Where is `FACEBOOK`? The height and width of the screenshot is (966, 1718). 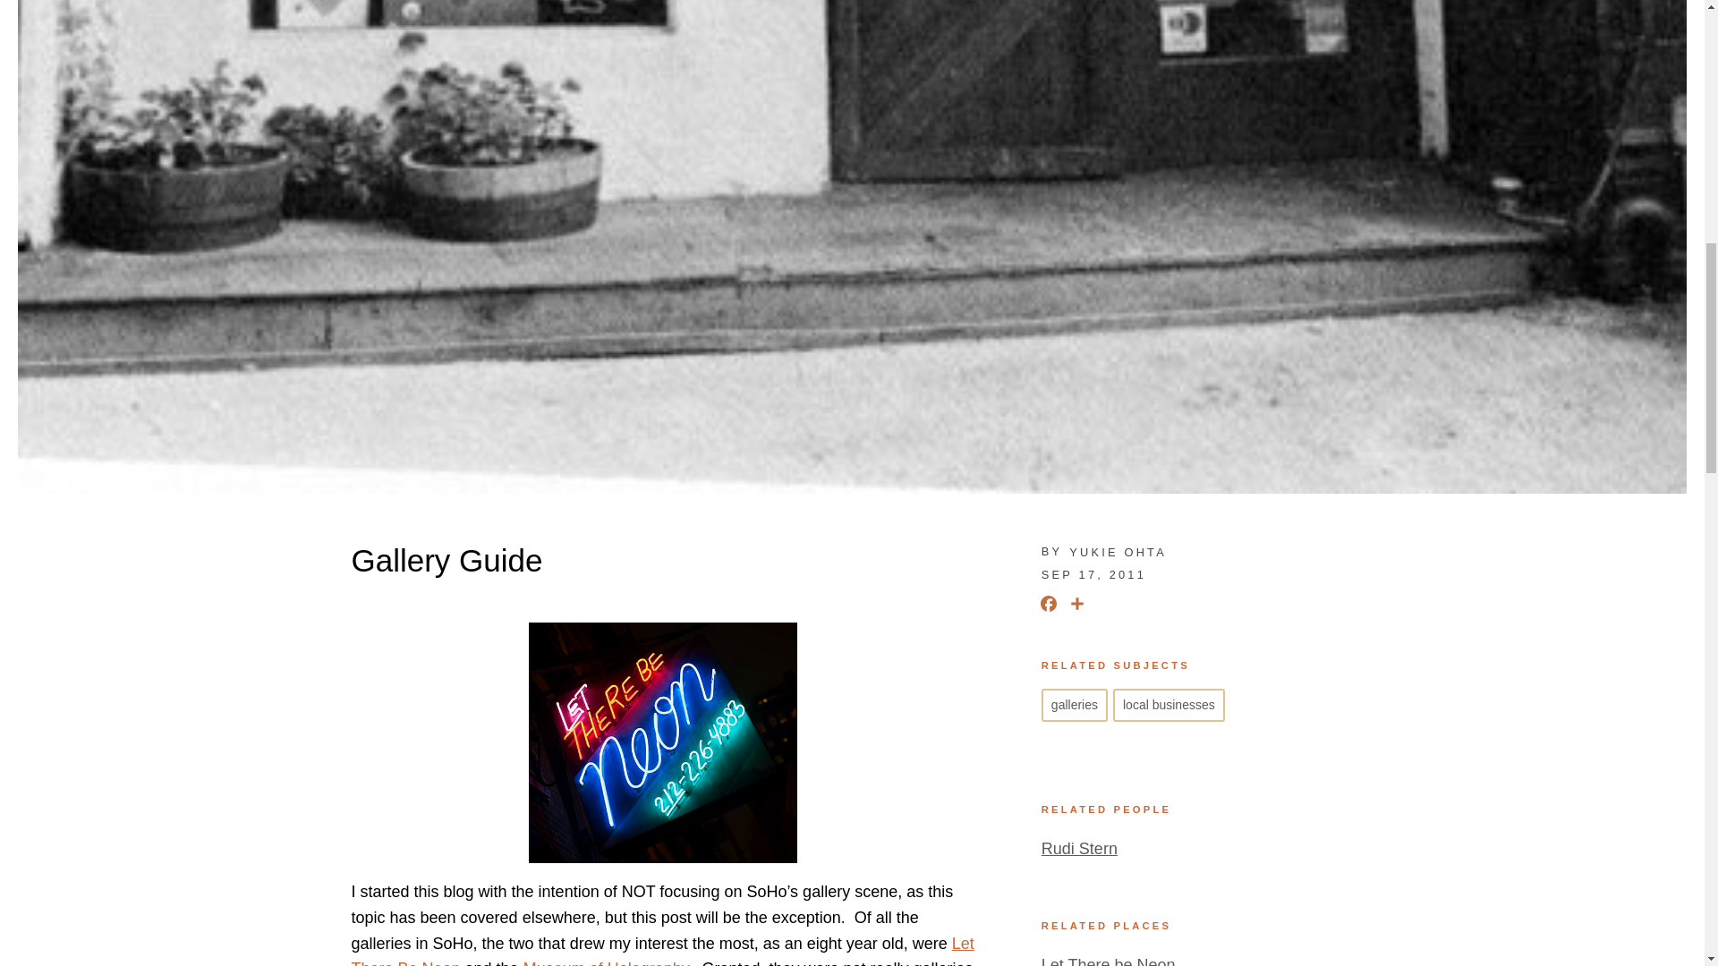 FACEBOOK is located at coordinates (1049, 606).